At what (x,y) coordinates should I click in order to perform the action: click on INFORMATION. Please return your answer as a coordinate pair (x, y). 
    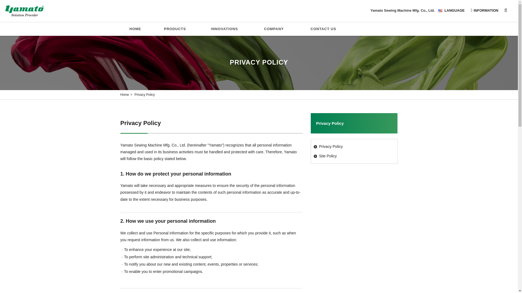
    Looking at the image, I should click on (486, 11).